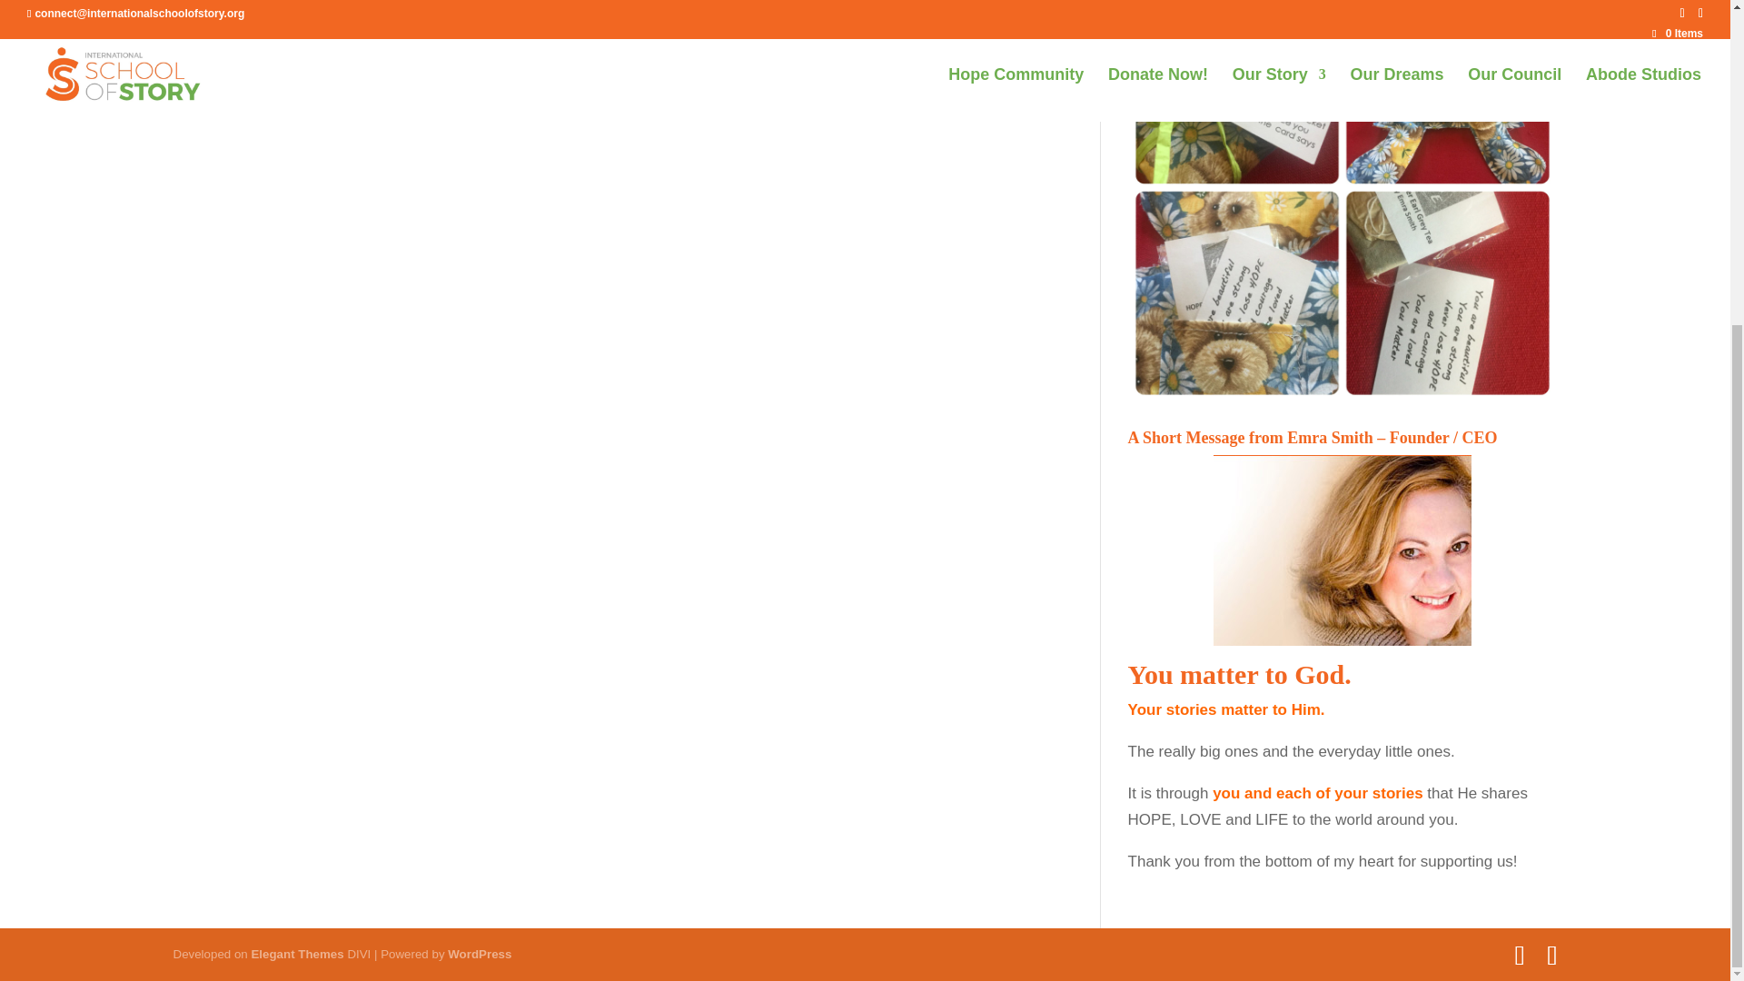 Image resolution: width=1744 pixels, height=981 pixels. What do you see at coordinates (297, 954) in the screenshot?
I see `Premium WordPress Themes` at bounding box center [297, 954].